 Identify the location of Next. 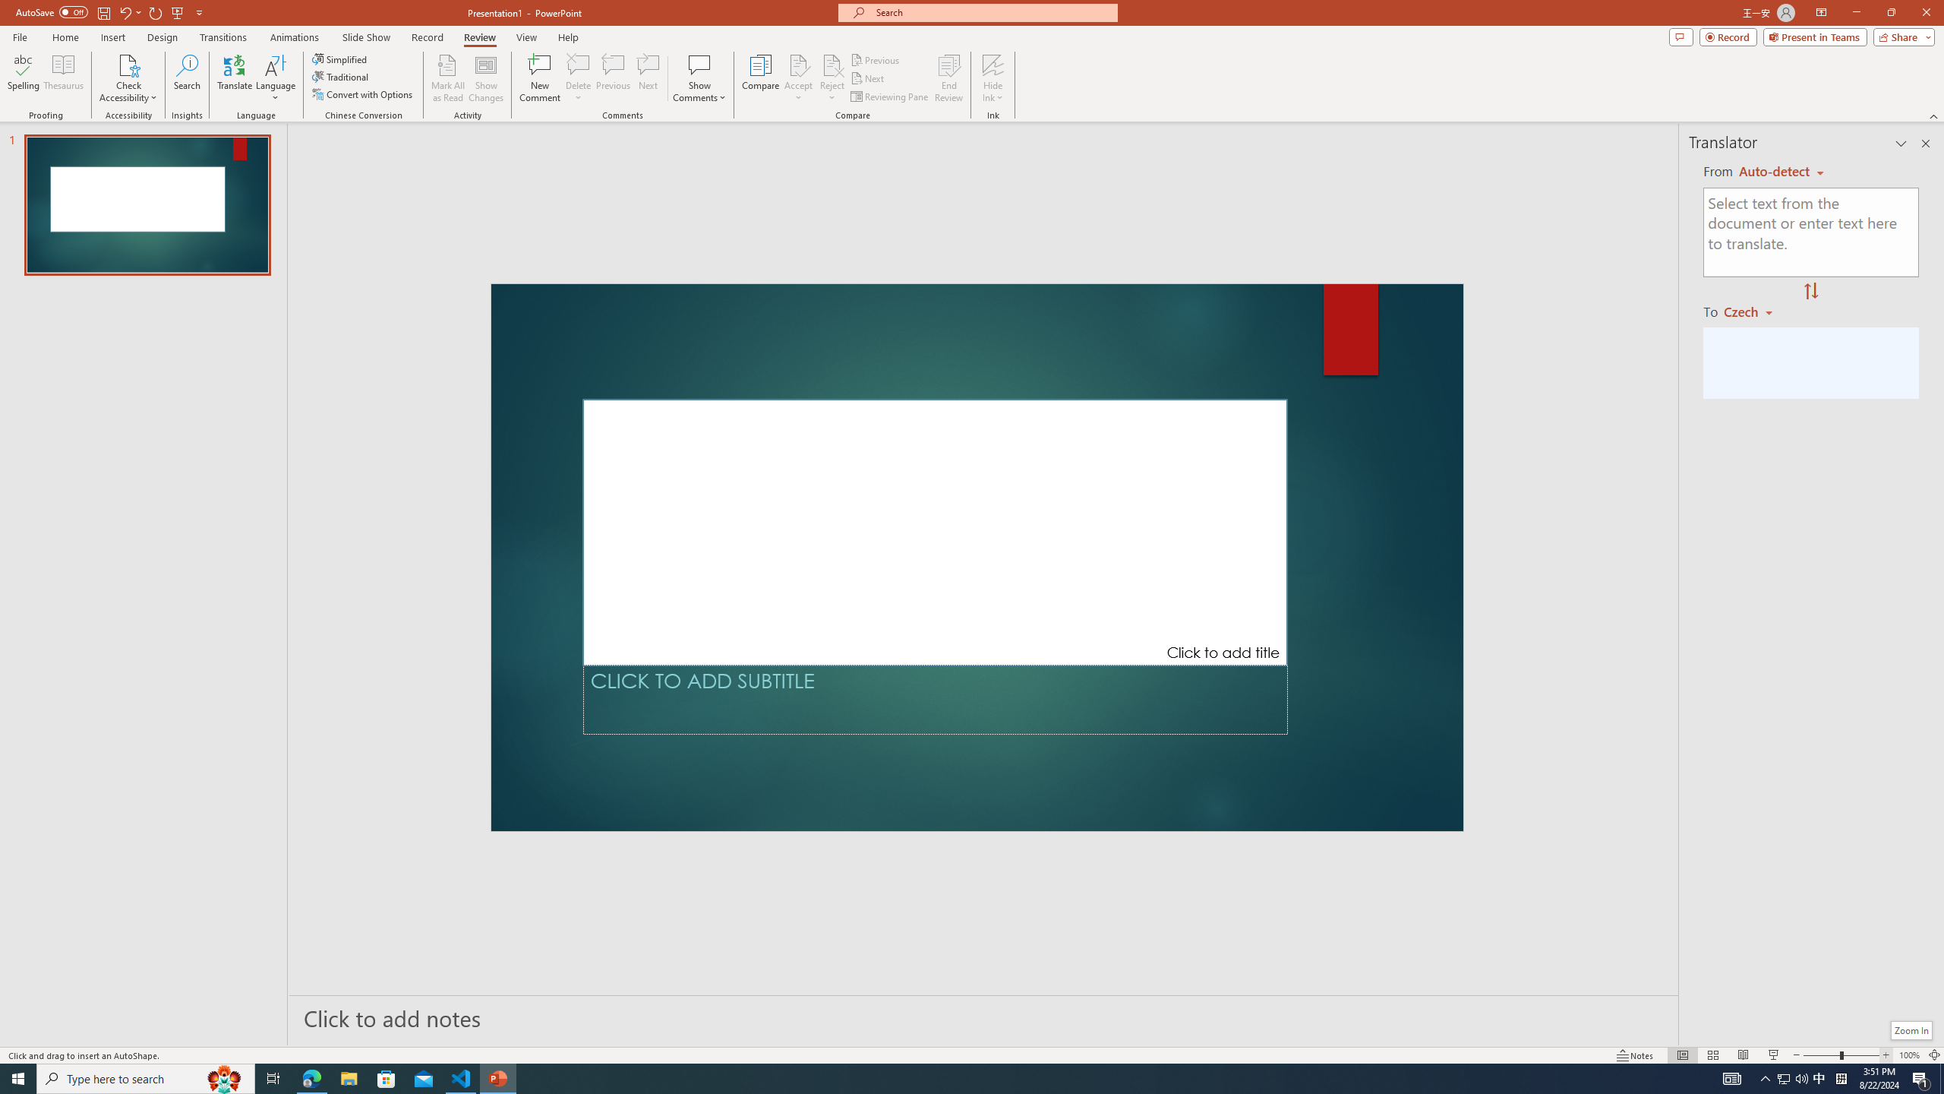
(867, 79).